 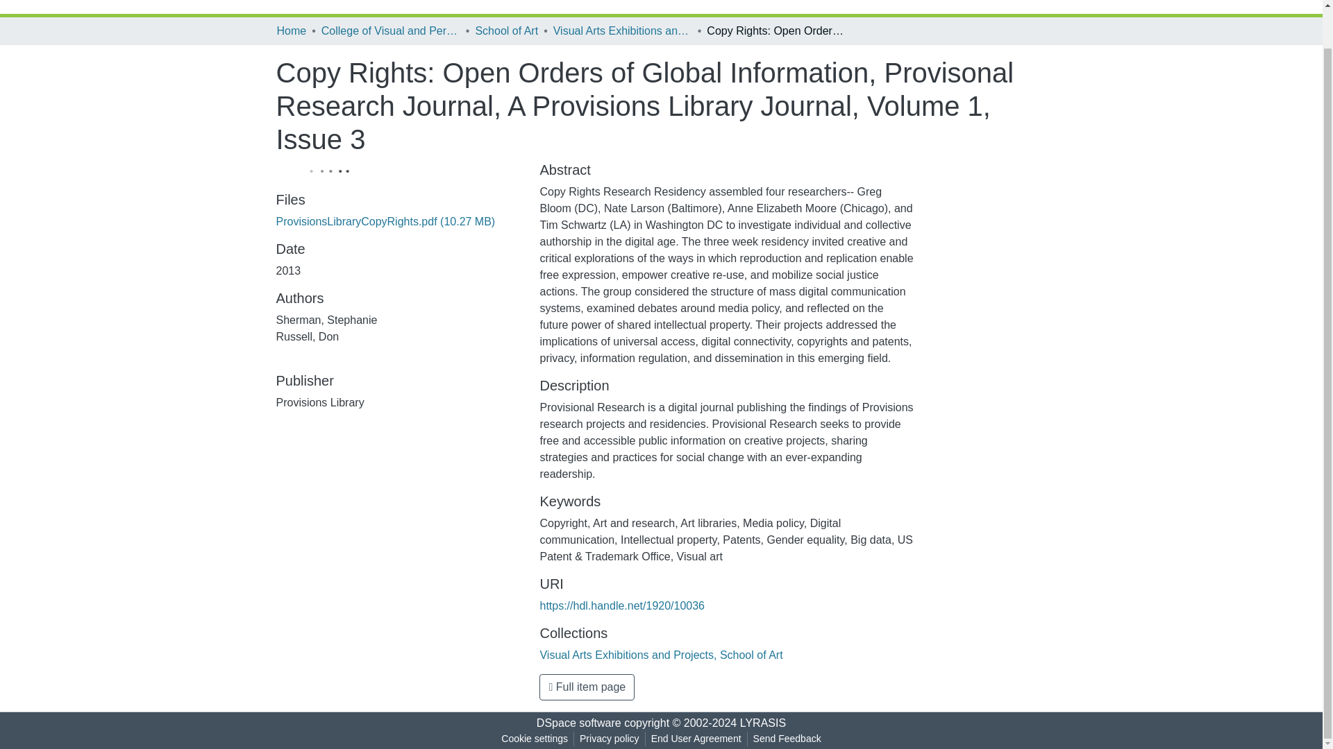 I want to click on Home, so click(x=291, y=31).